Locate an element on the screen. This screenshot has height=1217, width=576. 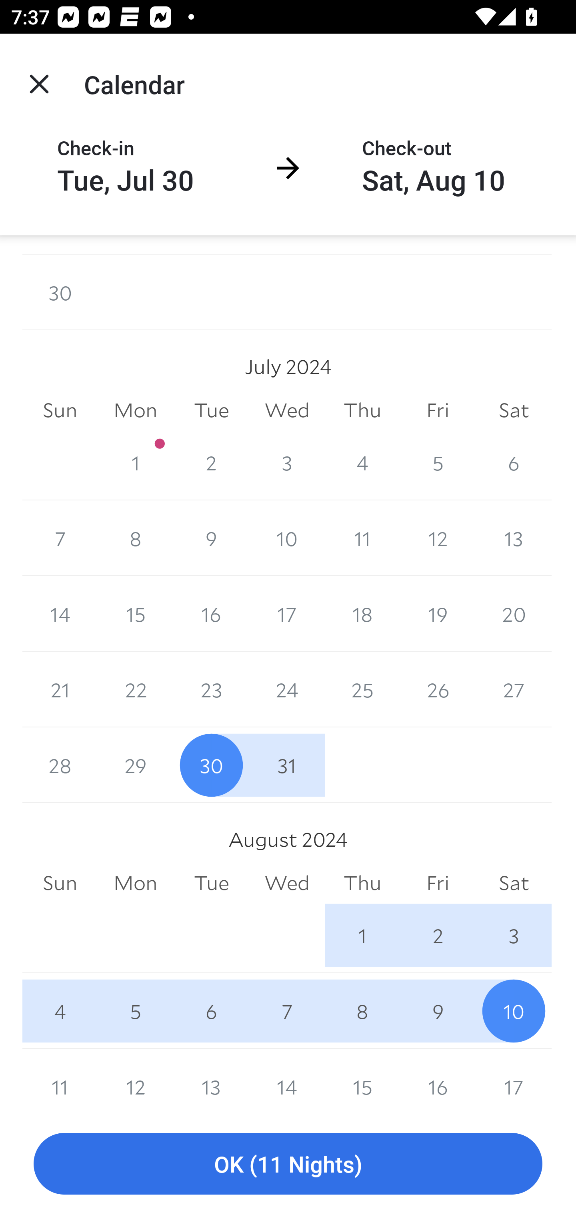
13 13 July 2024 is located at coordinates (514, 538).